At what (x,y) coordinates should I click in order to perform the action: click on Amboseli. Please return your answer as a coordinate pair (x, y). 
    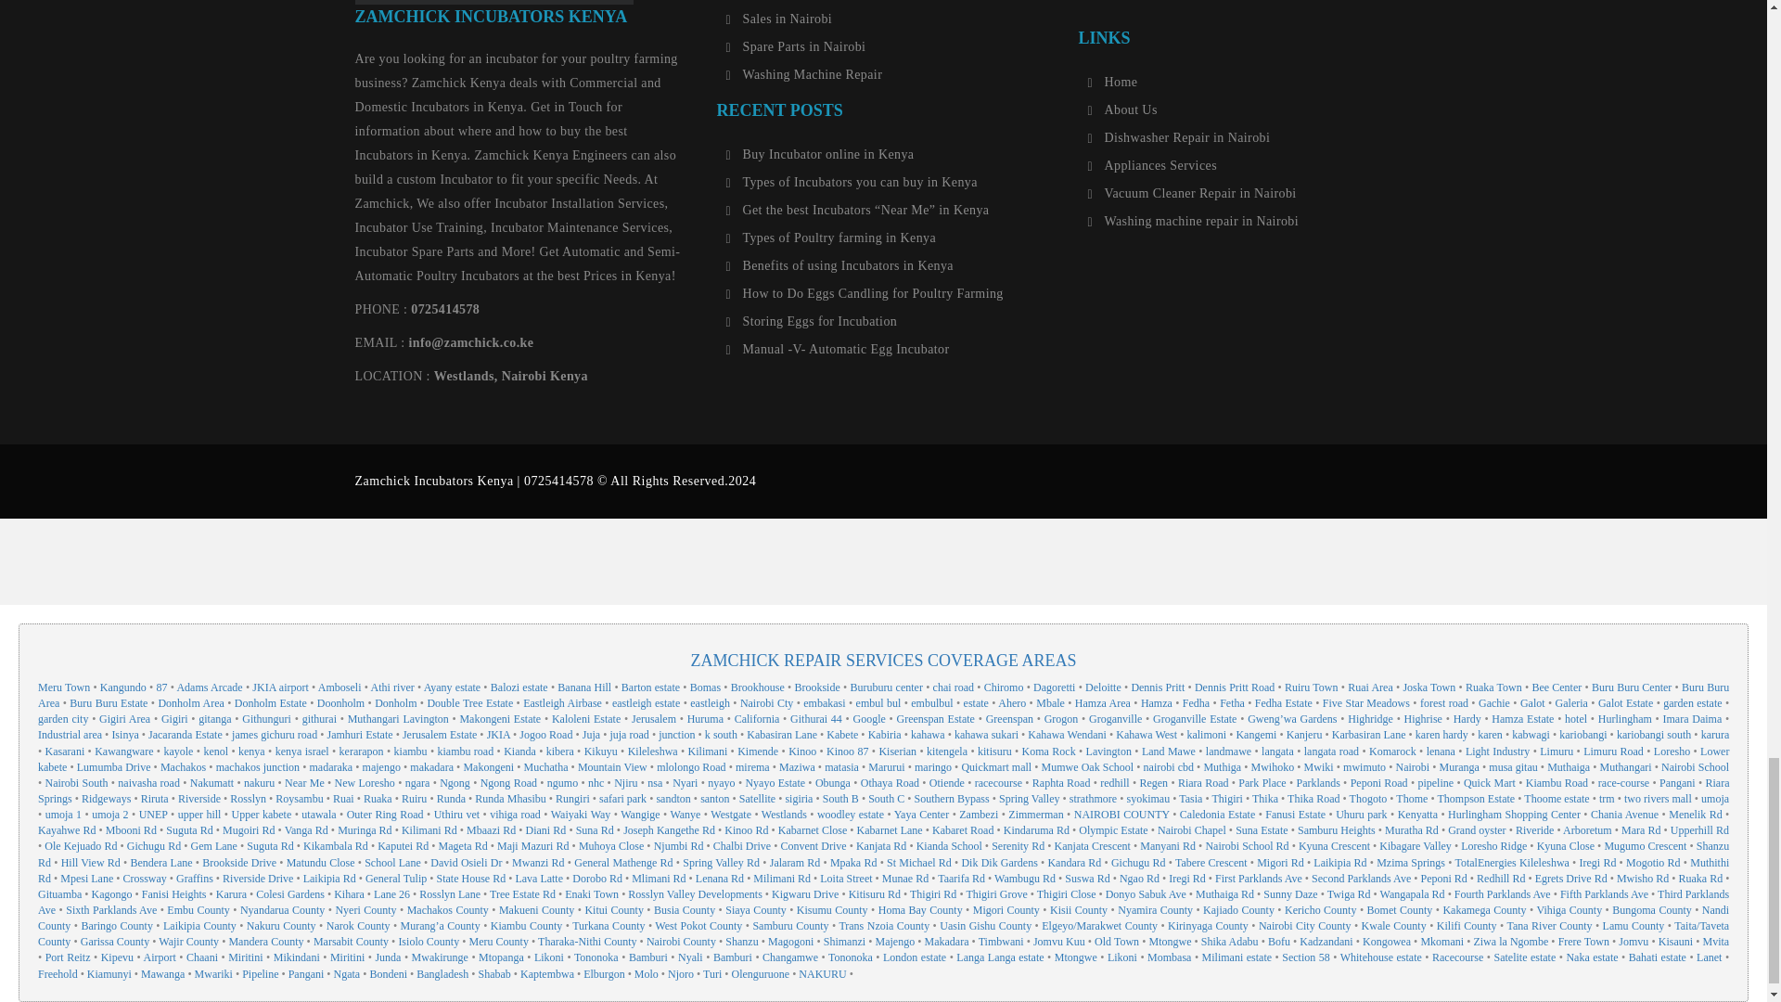
    Looking at the image, I should click on (340, 687).